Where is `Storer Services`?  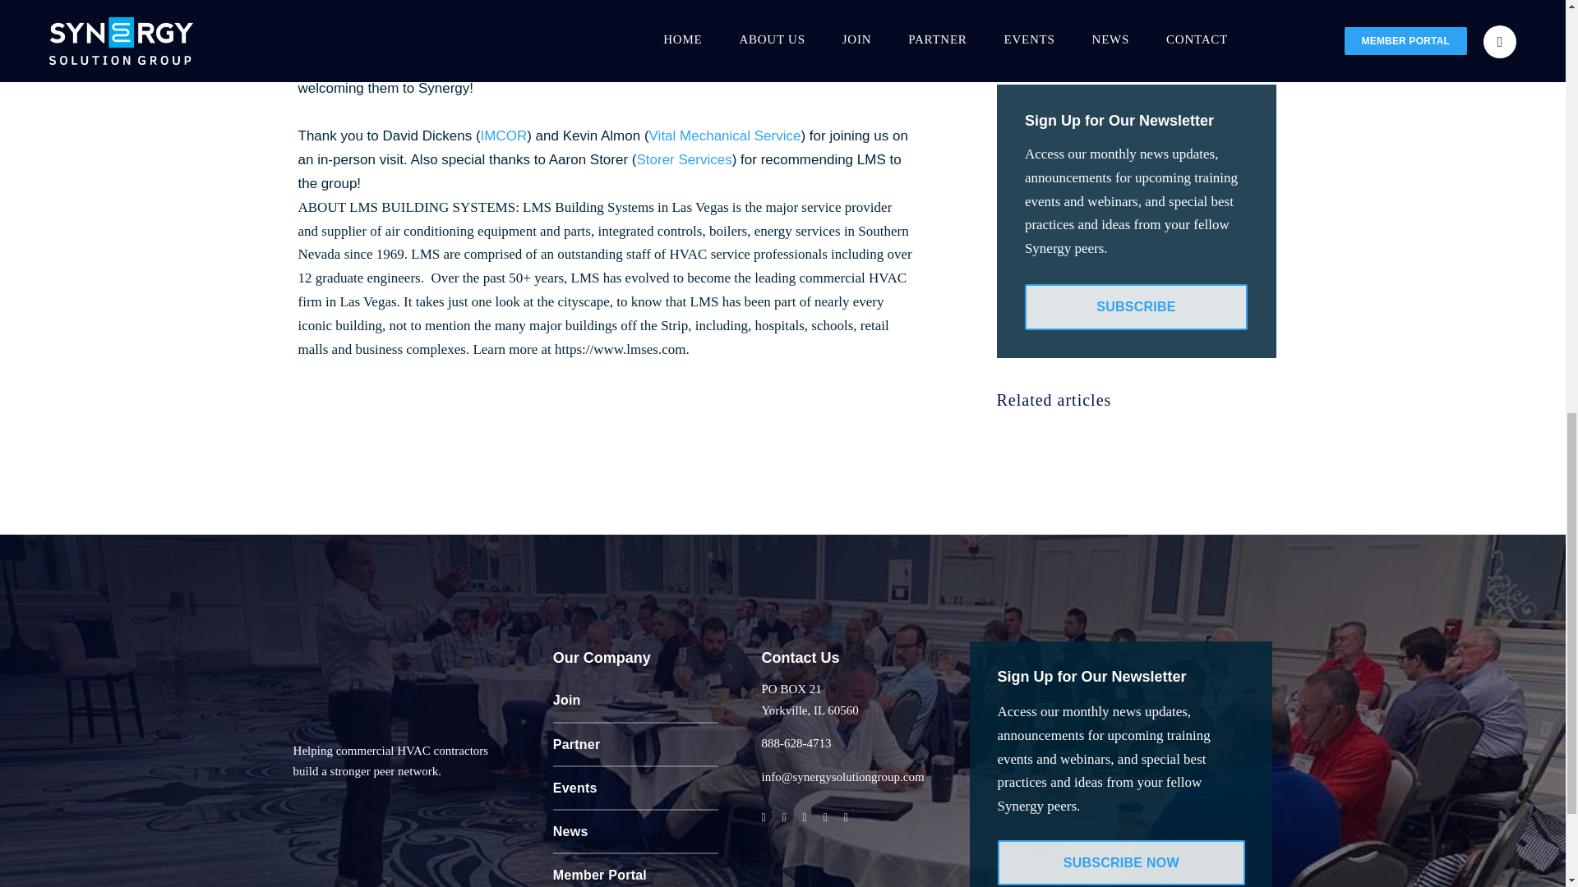
Storer Services is located at coordinates (684, 159).